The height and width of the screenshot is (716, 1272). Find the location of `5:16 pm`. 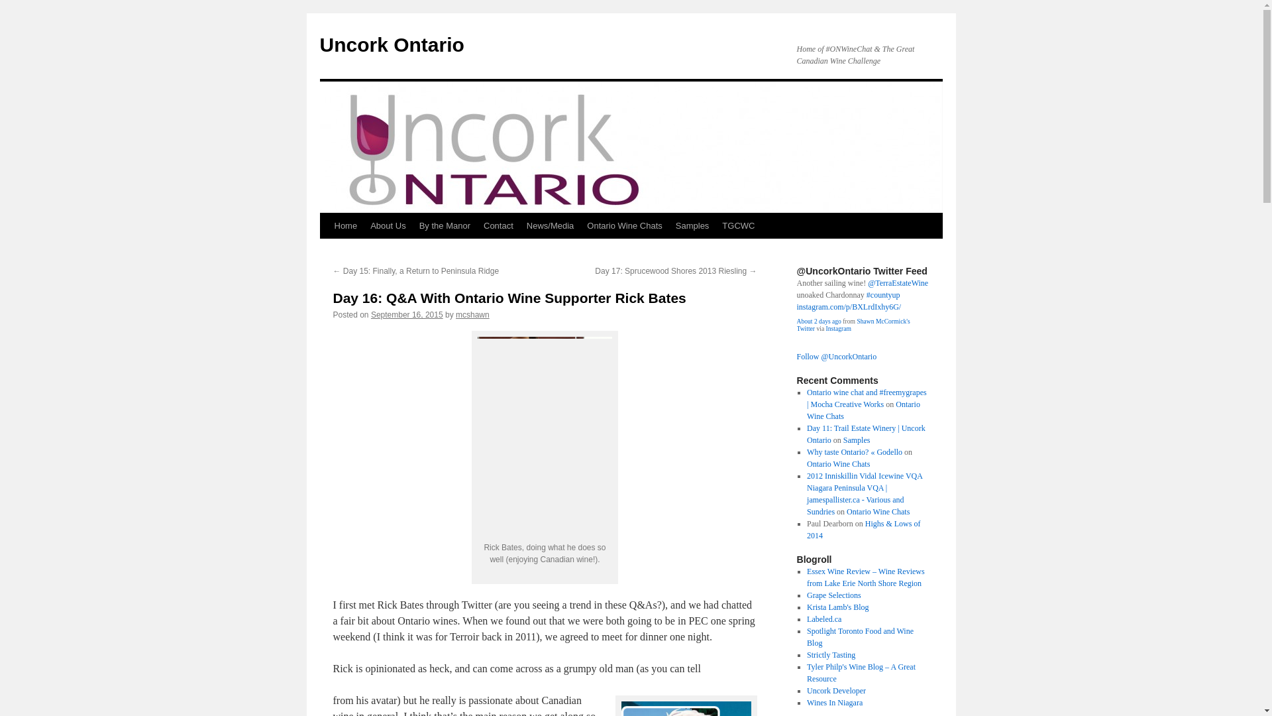

5:16 pm is located at coordinates (407, 314).